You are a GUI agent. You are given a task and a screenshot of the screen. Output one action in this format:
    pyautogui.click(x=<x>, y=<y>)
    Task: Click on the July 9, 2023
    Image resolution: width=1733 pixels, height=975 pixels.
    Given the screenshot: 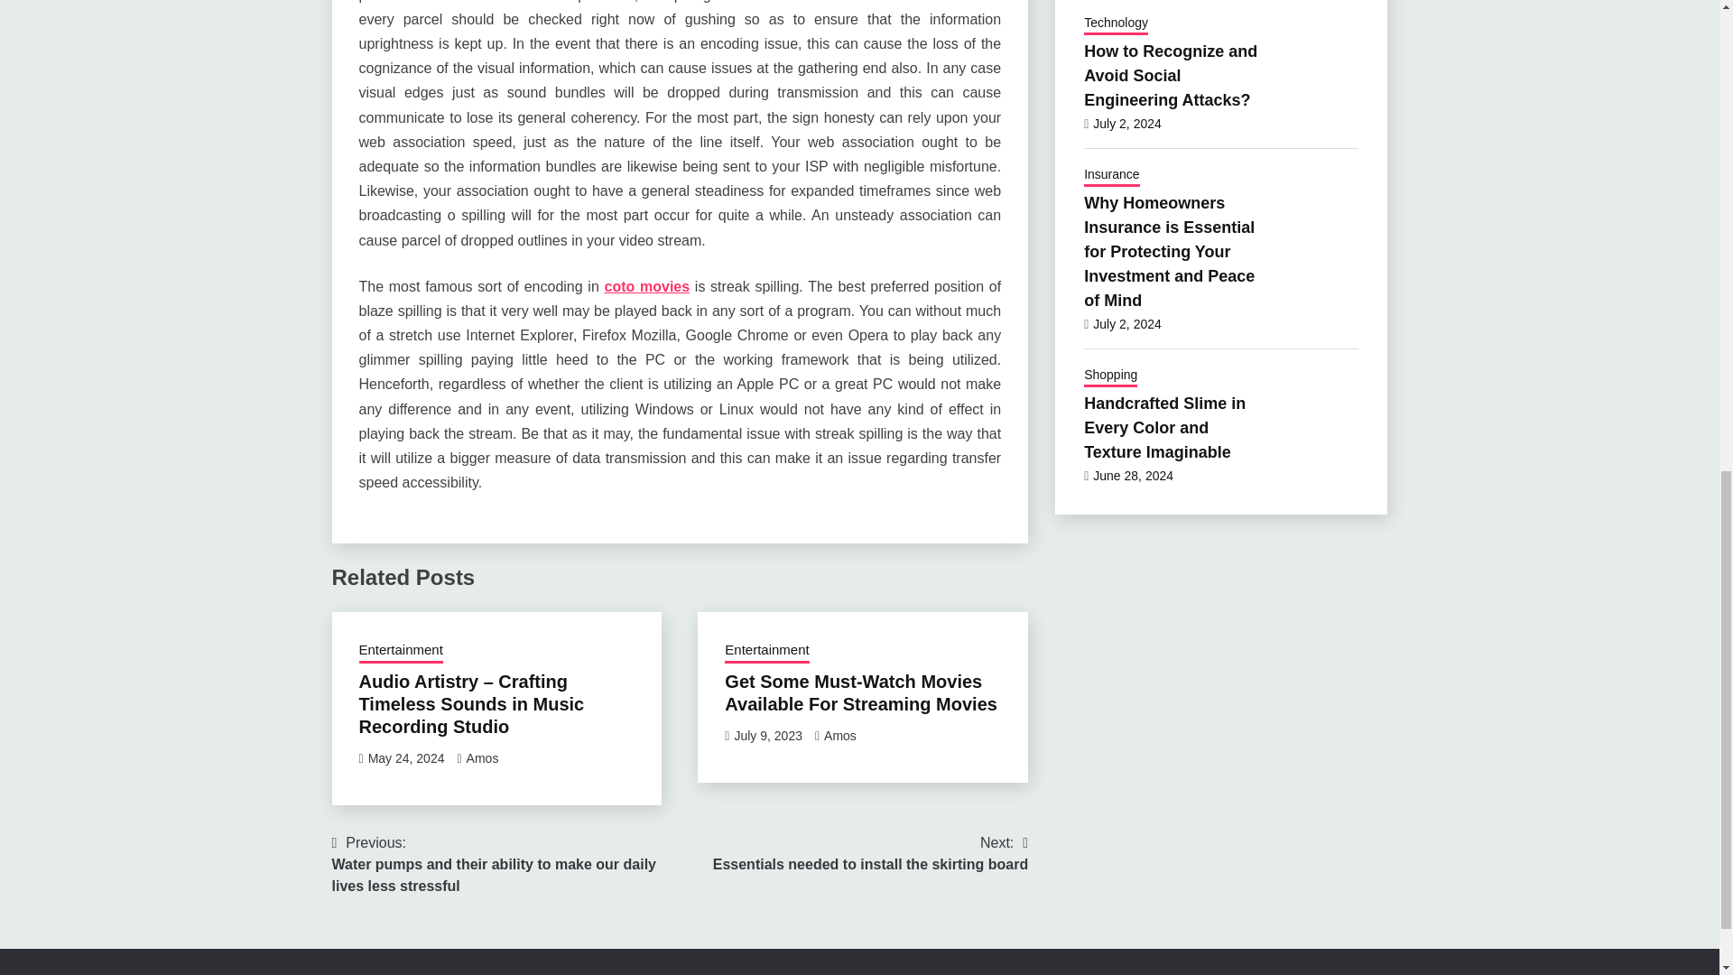 What is the action you would take?
    pyautogui.click(x=767, y=735)
    